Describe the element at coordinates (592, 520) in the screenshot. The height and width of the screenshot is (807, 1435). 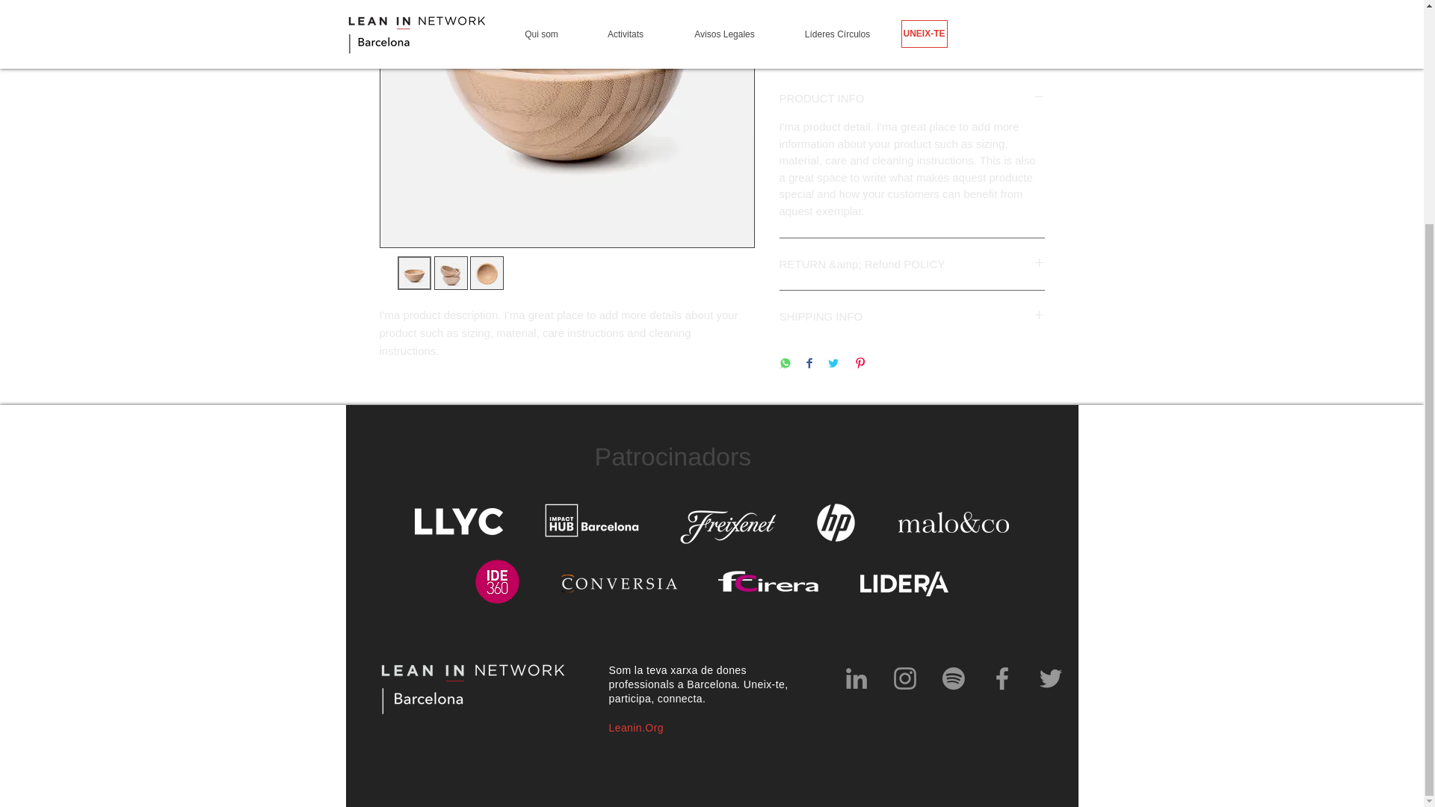
I see `Tips para generar anticuerpos comunicati` at that location.